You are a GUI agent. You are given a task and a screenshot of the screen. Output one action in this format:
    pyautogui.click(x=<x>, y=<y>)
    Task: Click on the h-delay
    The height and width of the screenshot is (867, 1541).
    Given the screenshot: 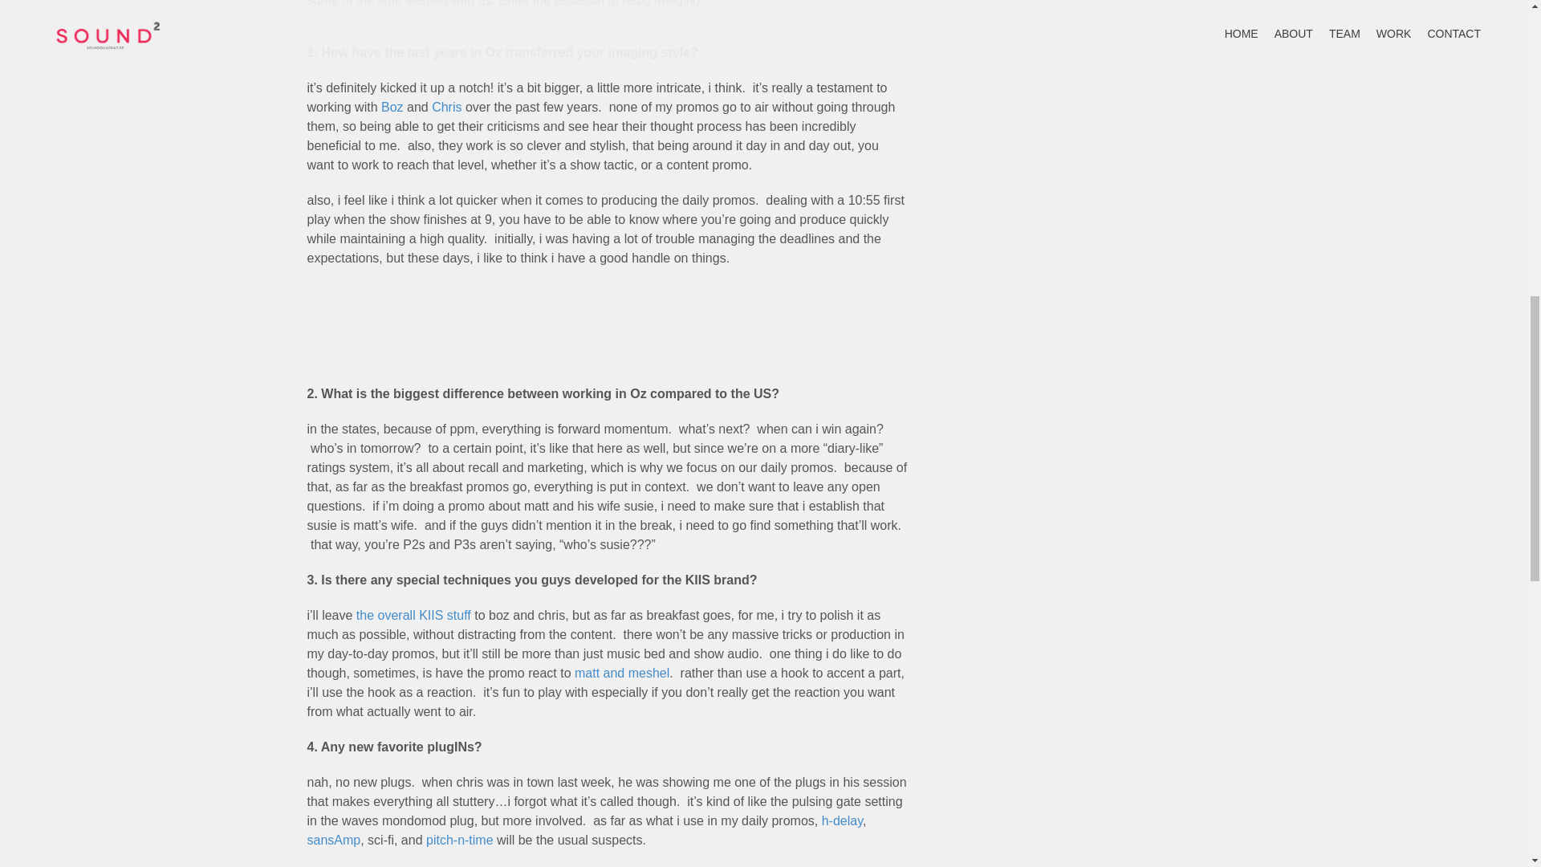 What is the action you would take?
    pyautogui.click(x=842, y=820)
    